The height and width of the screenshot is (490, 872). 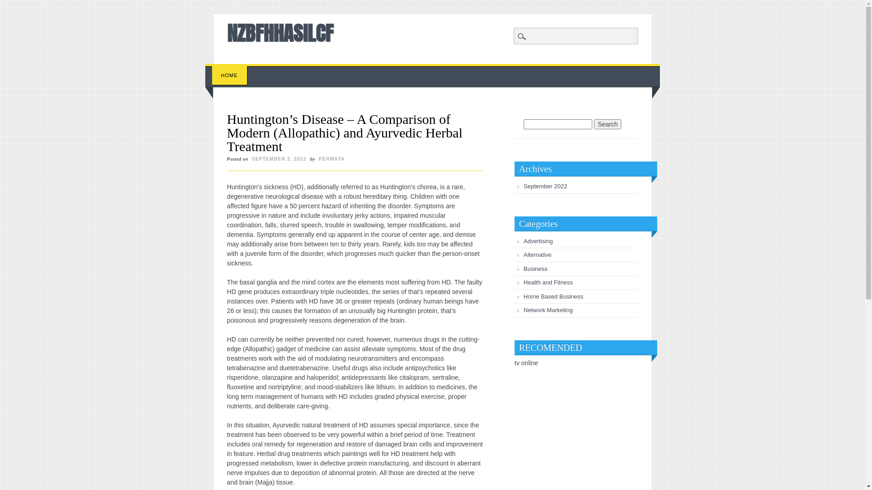 What do you see at coordinates (538, 255) in the screenshot?
I see `Alternative` at bounding box center [538, 255].